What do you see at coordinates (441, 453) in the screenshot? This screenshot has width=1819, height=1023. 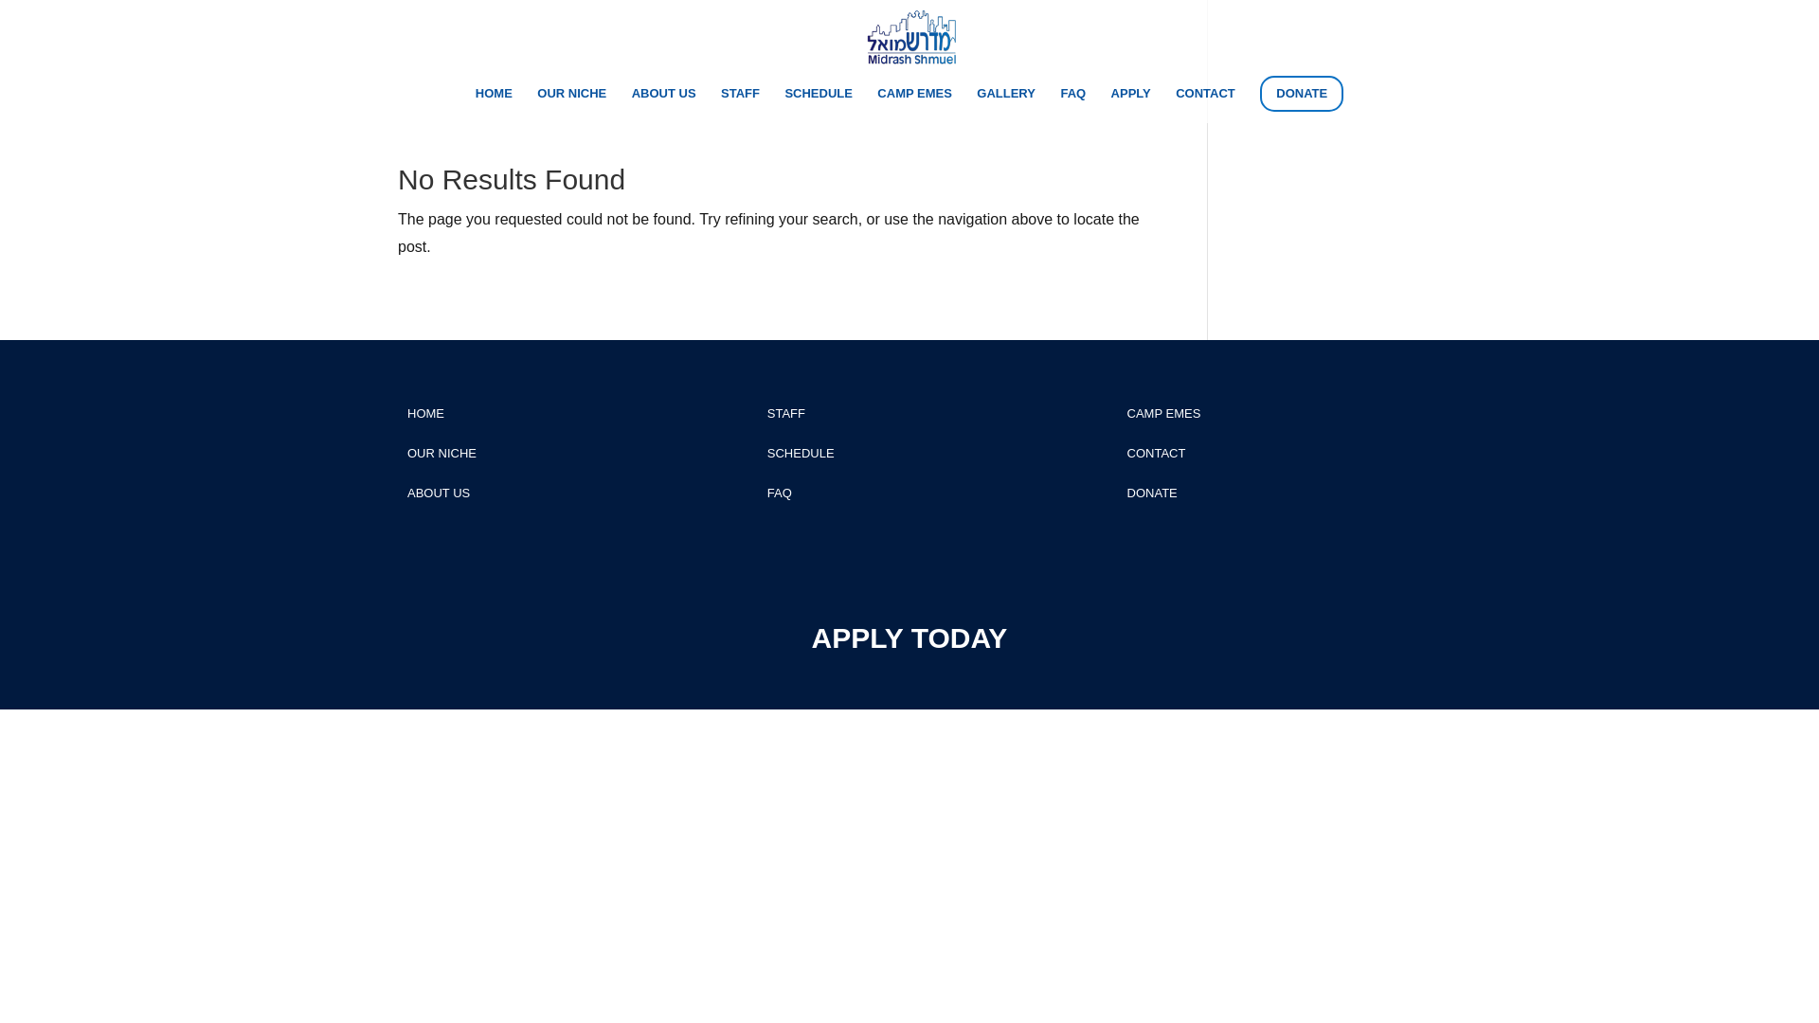 I see `OUR NICHE` at bounding box center [441, 453].